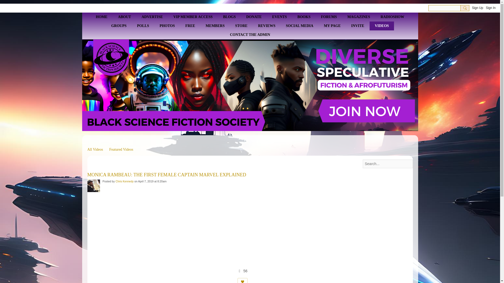  I want to click on FREE, so click(190, 26).